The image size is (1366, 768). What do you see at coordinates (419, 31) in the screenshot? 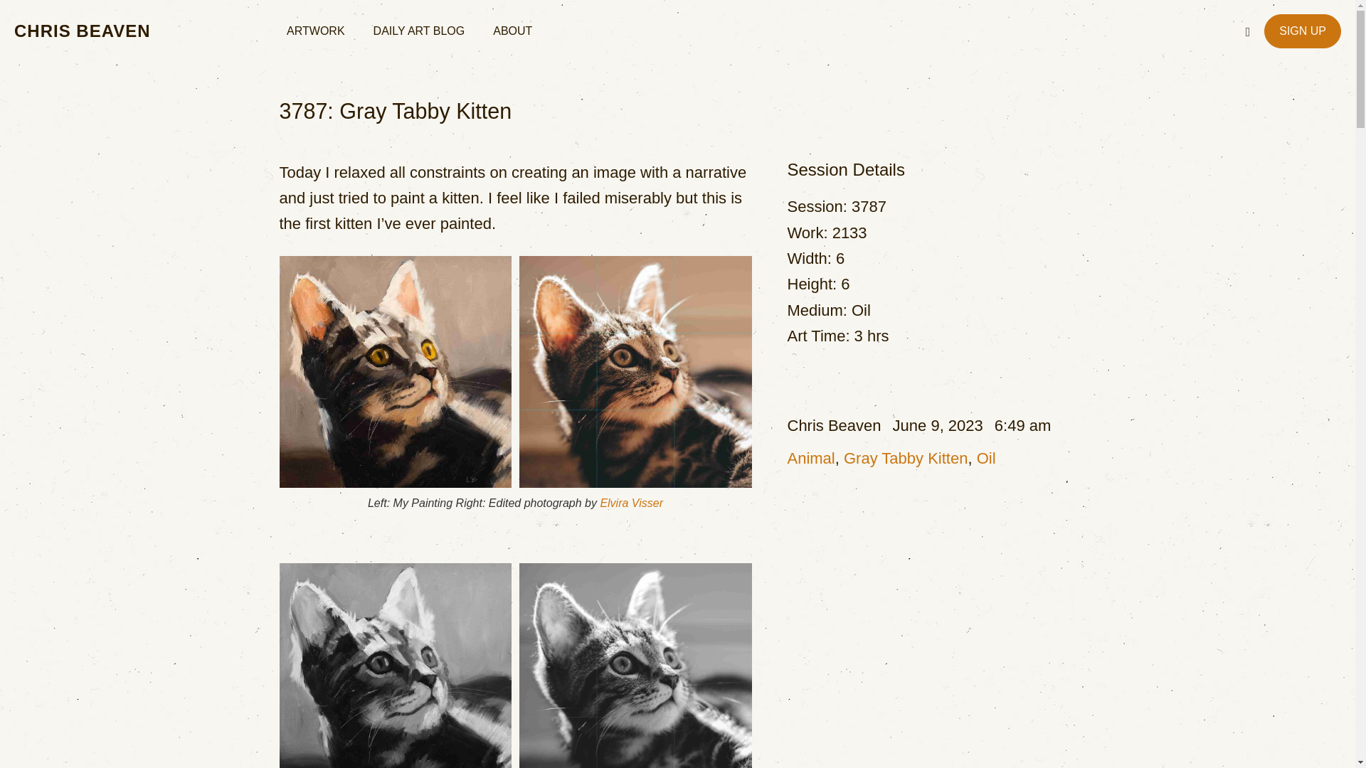
I see `DAILY ART BLOG` at bounding box center [419, 31].